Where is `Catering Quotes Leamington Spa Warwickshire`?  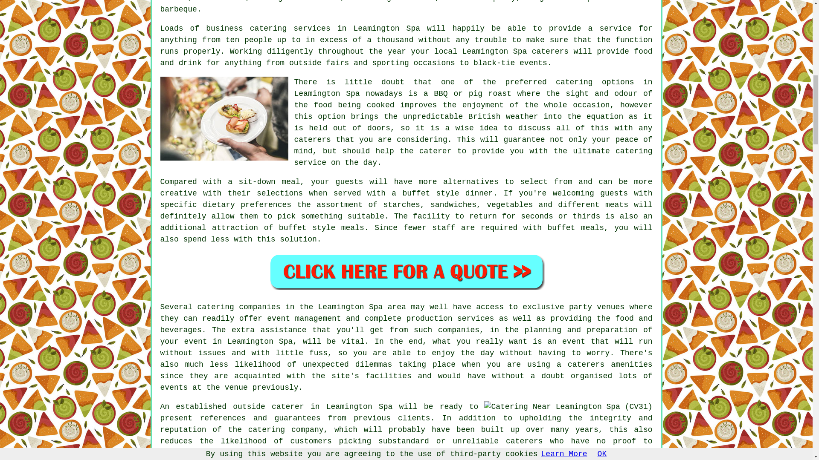
Catering Quotes Leamington Spa Warwickshire is located at coordinates (406, 272).